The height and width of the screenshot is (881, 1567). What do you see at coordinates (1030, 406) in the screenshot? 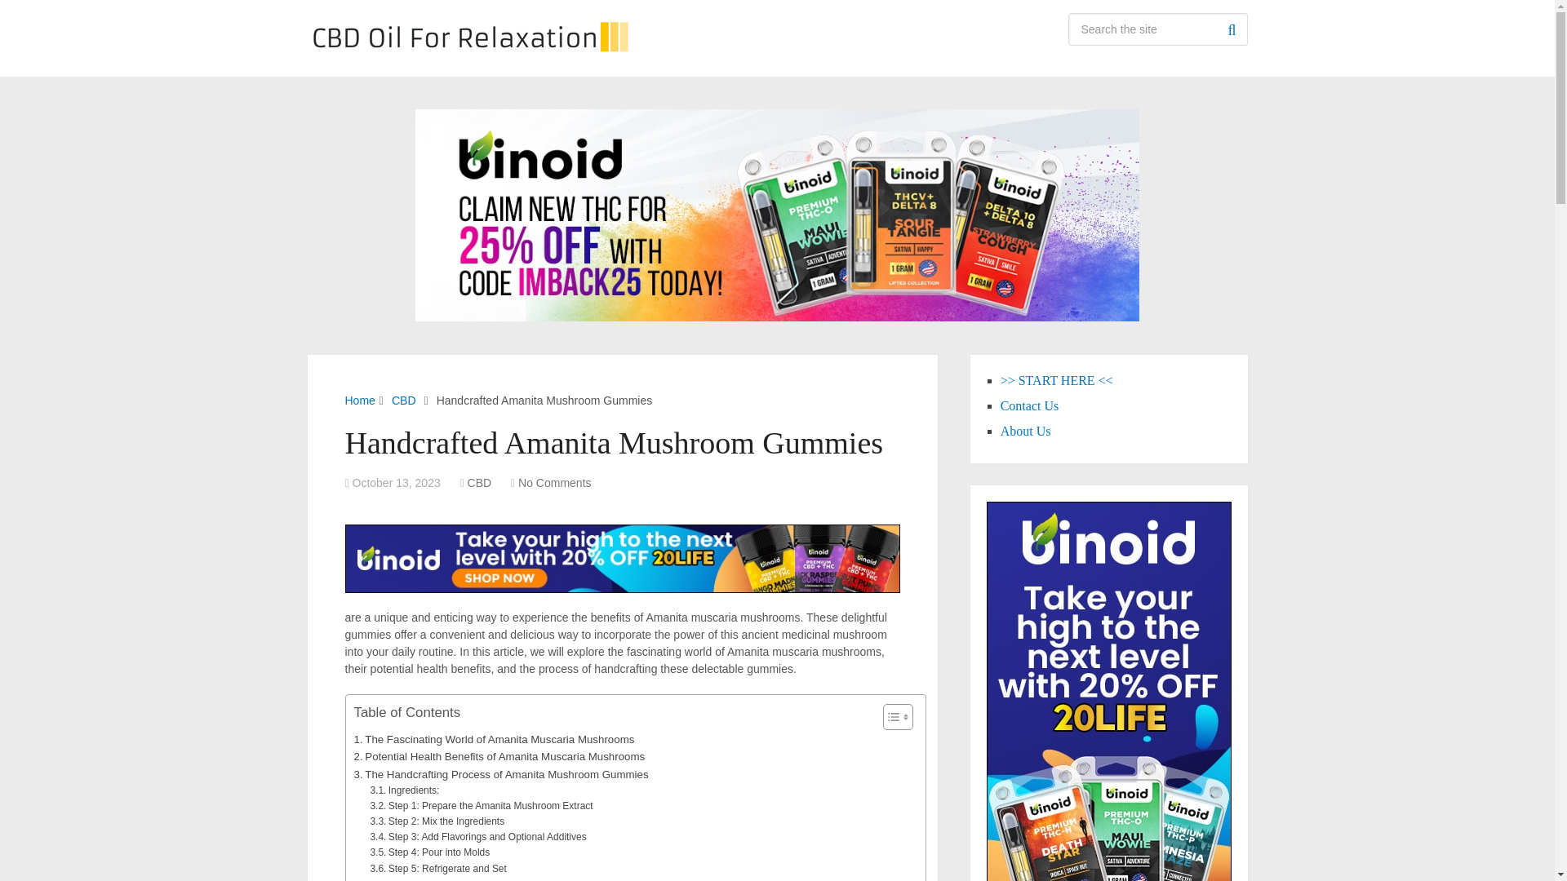
I see `Contact Us` at bounding box center [1030, 406].